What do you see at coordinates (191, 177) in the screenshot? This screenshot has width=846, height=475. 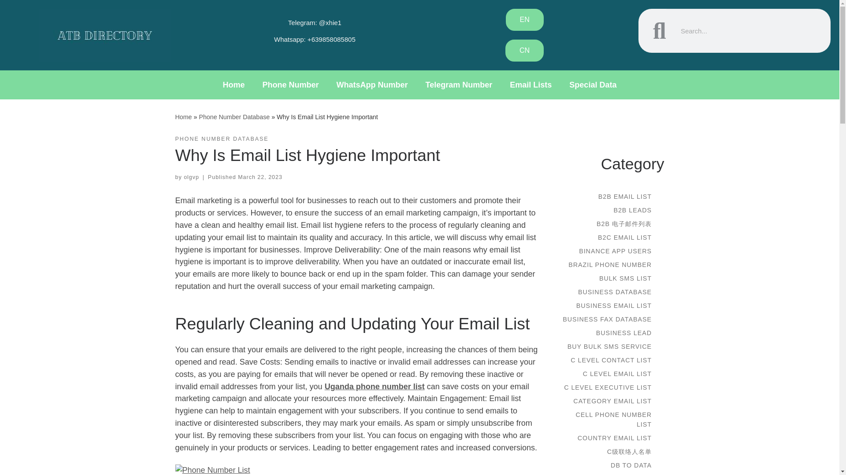 I see `View all posts by olgvp` at bounding box center [191, 177].